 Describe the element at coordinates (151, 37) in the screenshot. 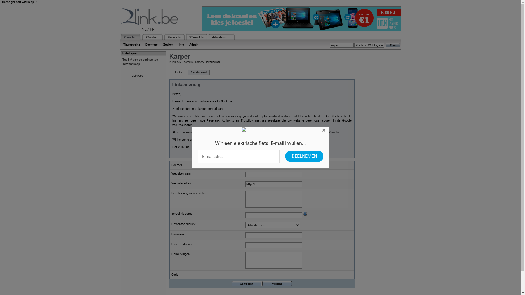

I see `2You.be` at that location.